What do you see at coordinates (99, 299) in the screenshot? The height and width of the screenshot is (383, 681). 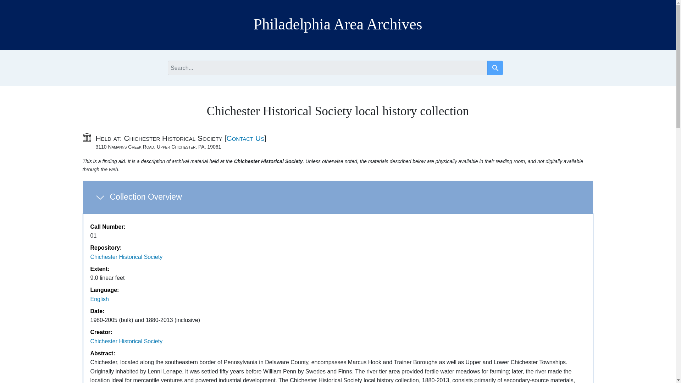 I see `English` at bounding box center [99, 299].